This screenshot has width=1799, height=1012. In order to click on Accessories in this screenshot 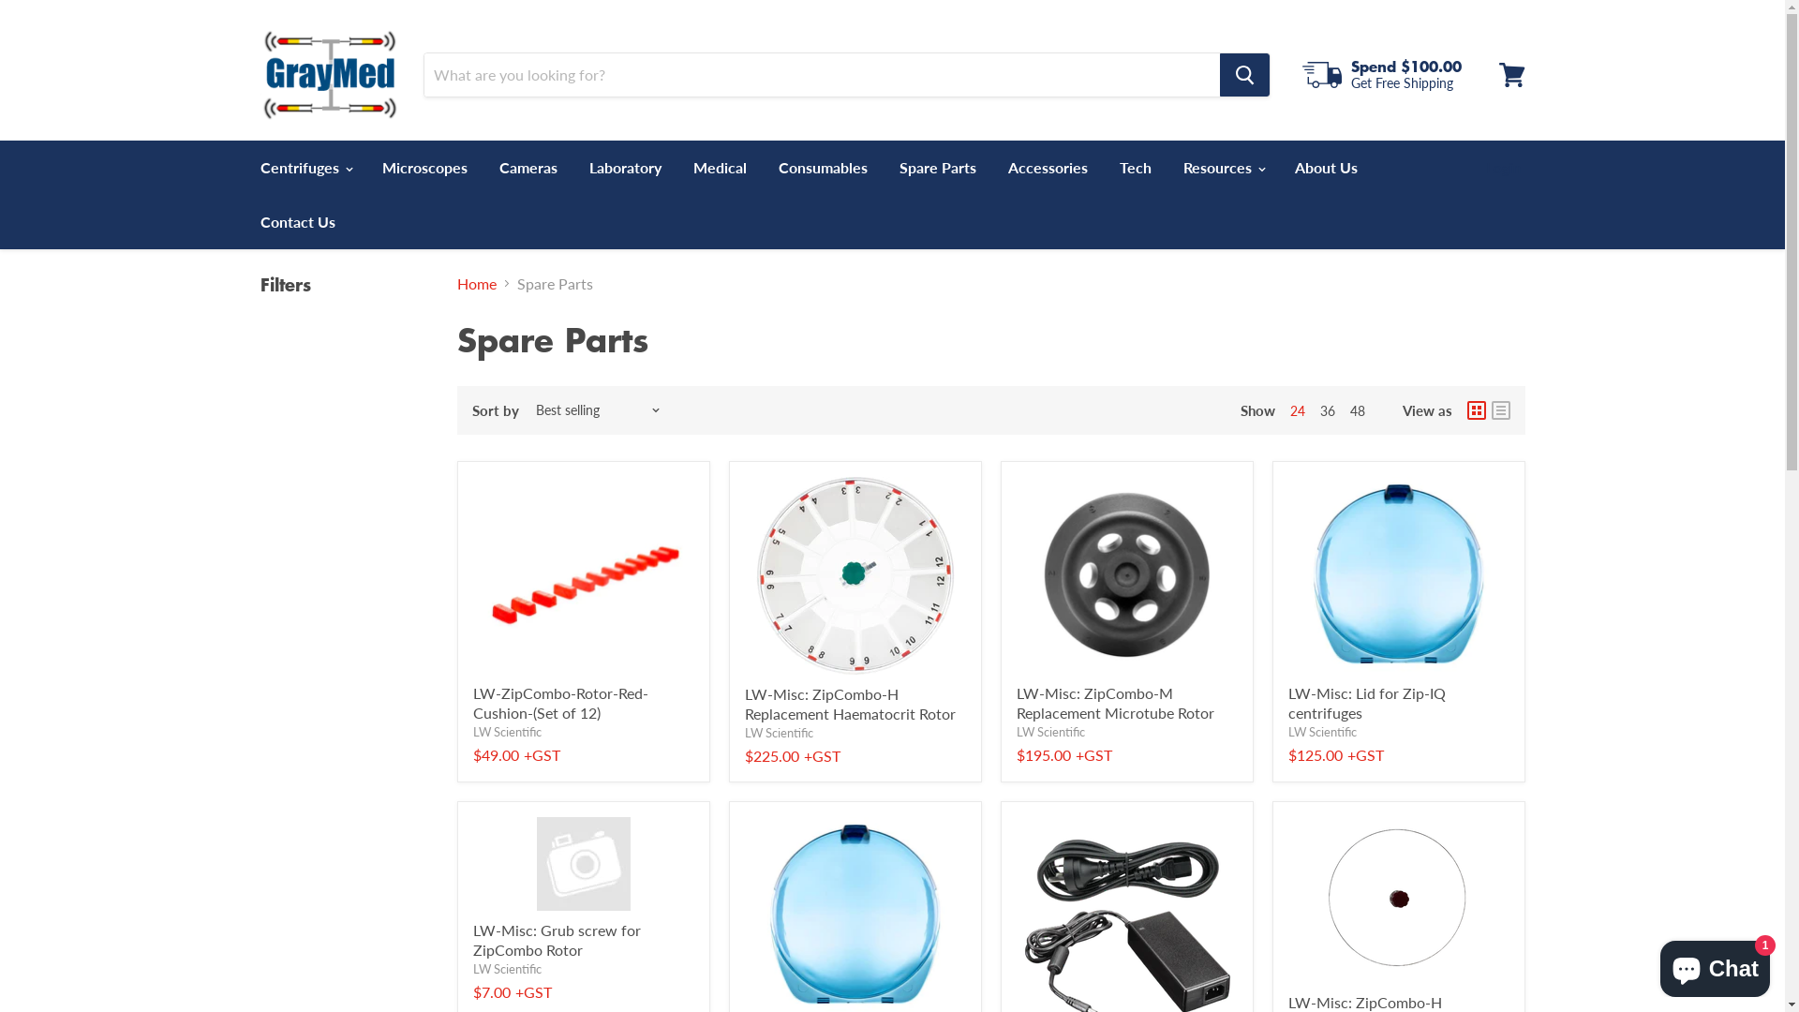, I will do `click(1048, 168)`.